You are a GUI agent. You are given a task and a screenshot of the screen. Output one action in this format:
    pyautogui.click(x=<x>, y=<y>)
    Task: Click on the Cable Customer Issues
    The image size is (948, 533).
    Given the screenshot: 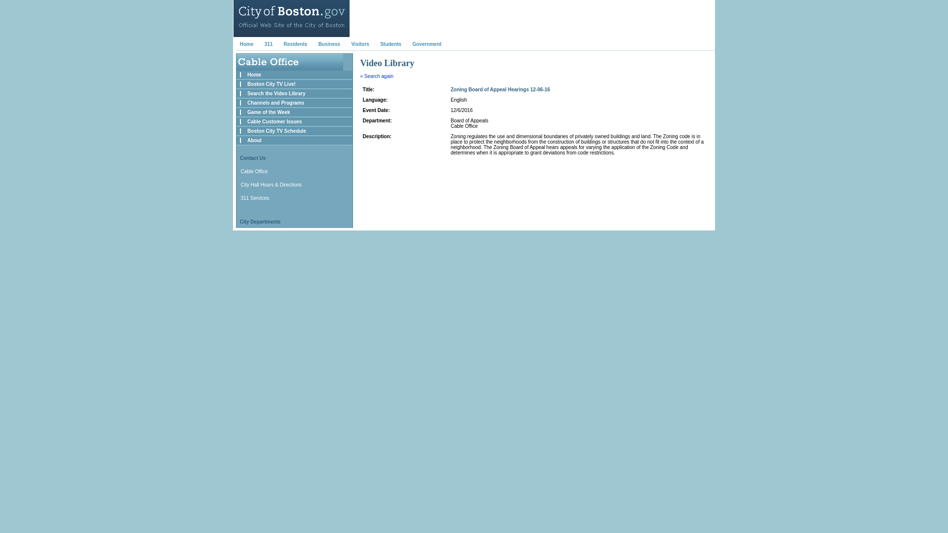 What is the action you would take?
    pyautogui.click(x=275, y=121)
    